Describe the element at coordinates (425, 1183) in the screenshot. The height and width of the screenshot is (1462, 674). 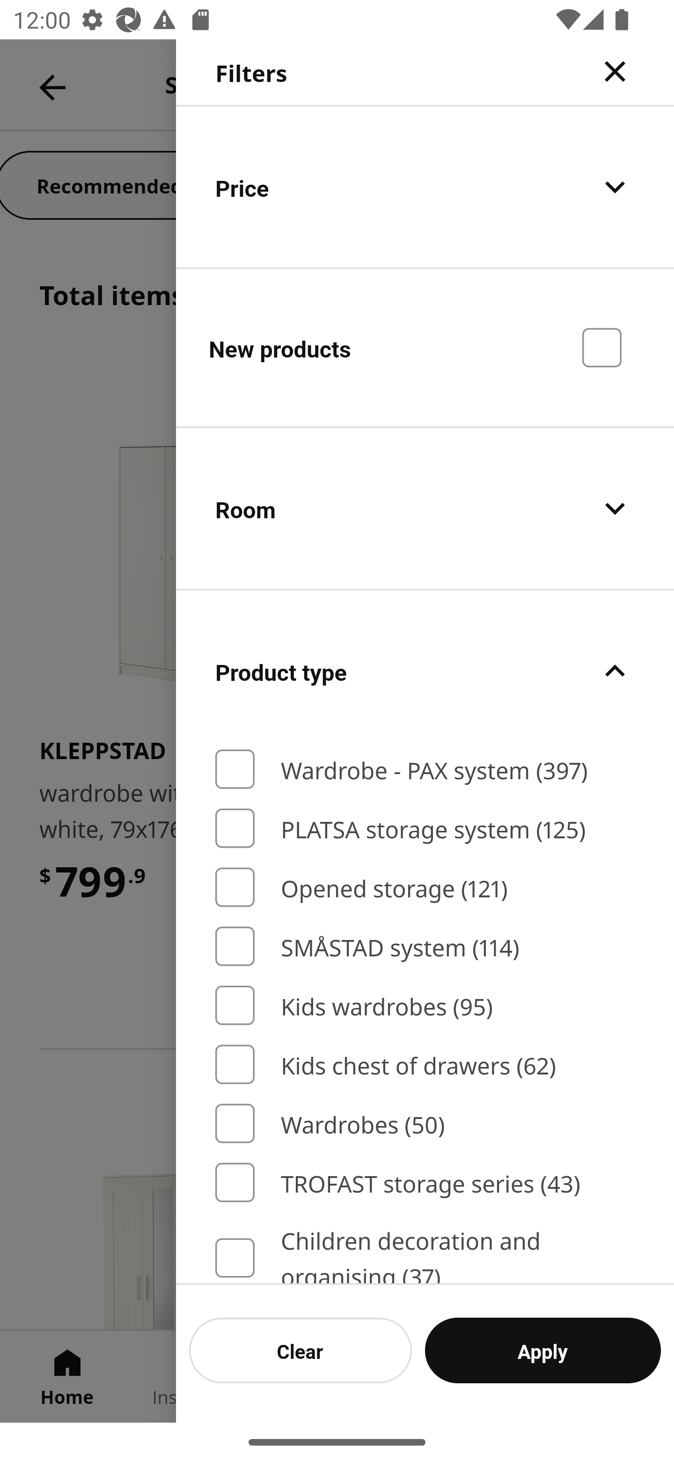
I see `TROFAST storage series (43)` at that location.